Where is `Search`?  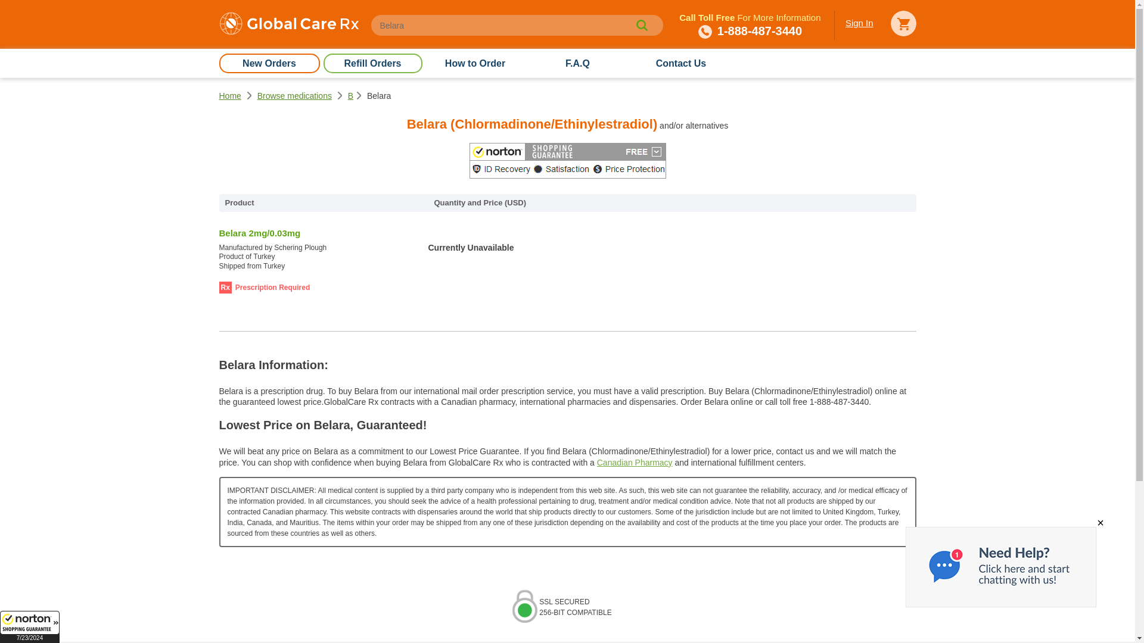 Search is located at coordinates (641, 25).